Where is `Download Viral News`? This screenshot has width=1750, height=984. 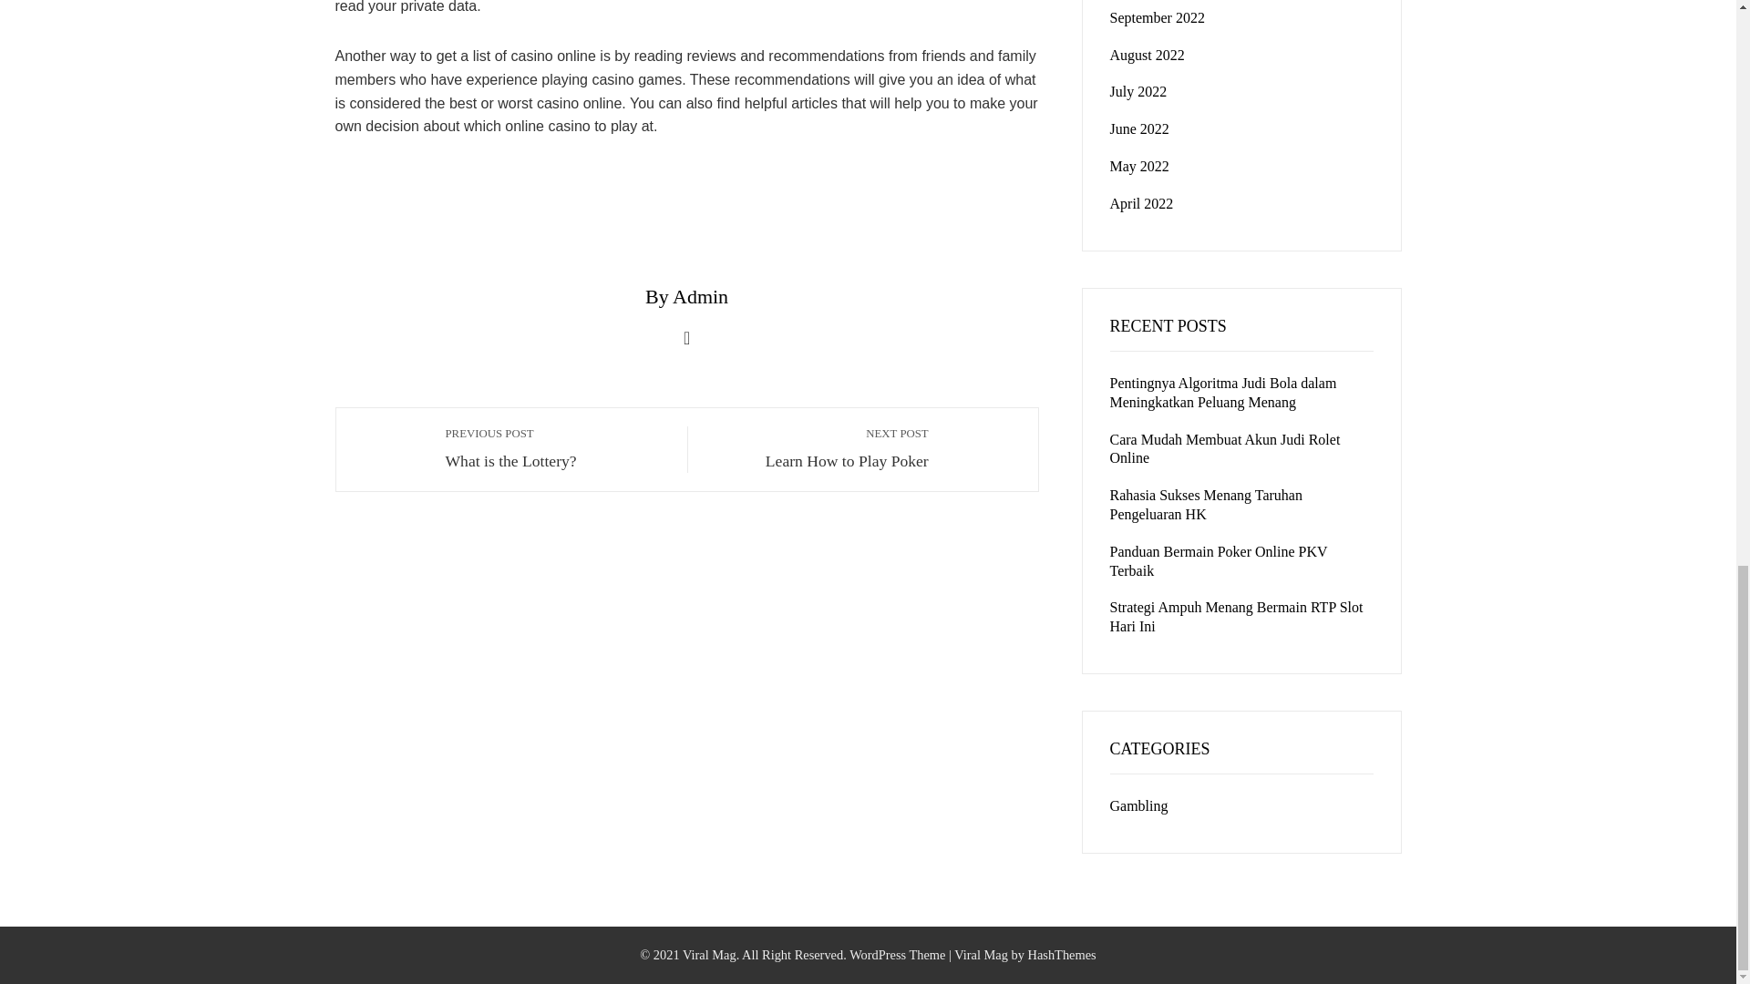
Download Viral News is located at coordinates (981, 955).